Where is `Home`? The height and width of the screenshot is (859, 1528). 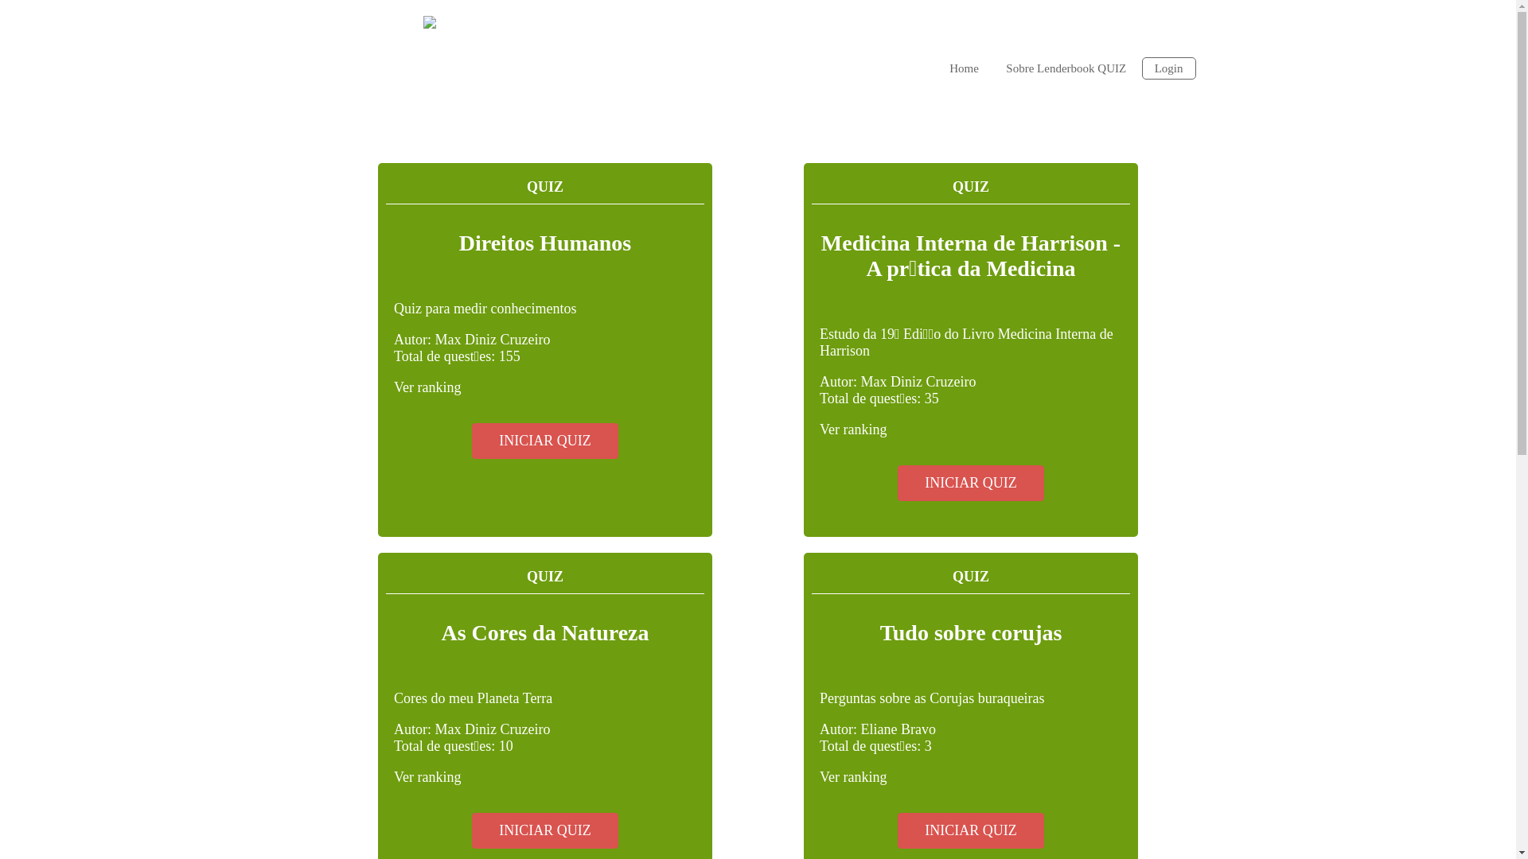 Home is located at coordinates (965, 68).